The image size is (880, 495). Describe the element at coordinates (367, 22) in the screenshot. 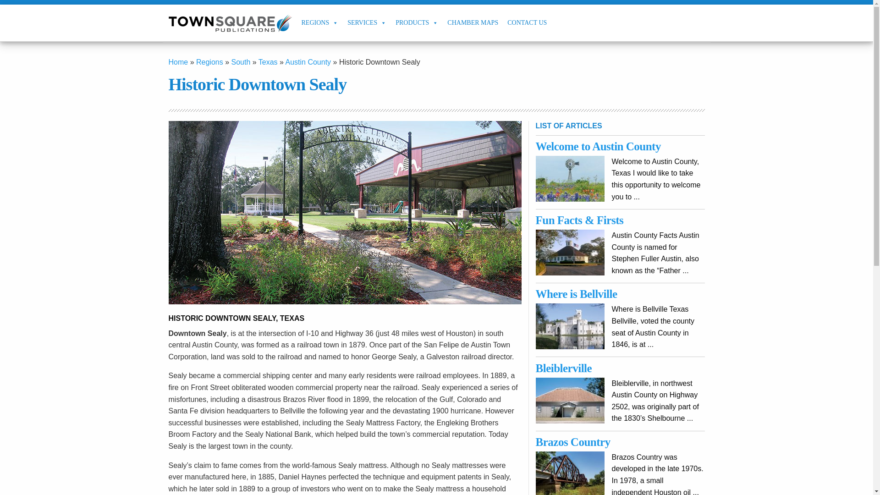

I see `SERVICES` at that location.